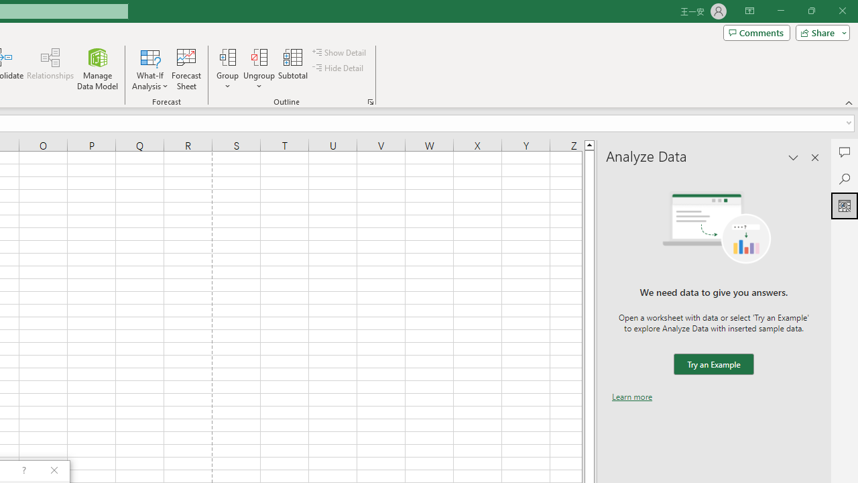 The width and height of the screenshot is (858, 483). What do you see at coordinates (227, 68) in the screenshot?
I see `Group...` at bounding box center [227, 68].